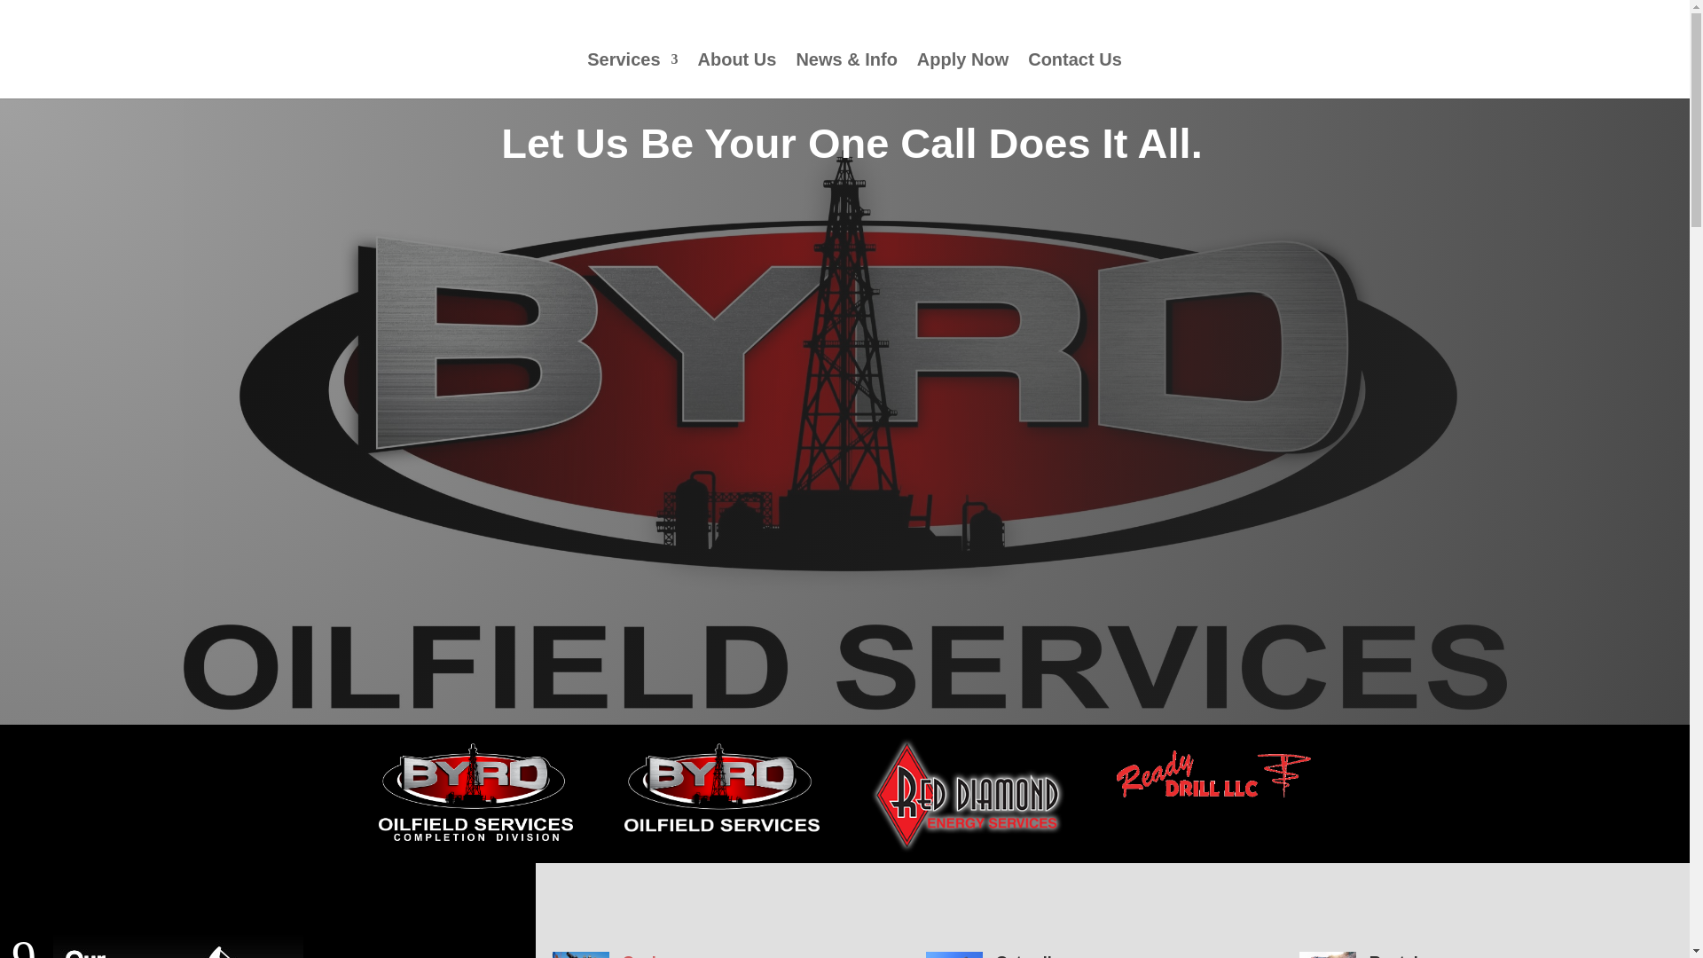 Image resolution: width=1703 pixels, height=958 pixels. I want to click on About Us, so click(737, 76).